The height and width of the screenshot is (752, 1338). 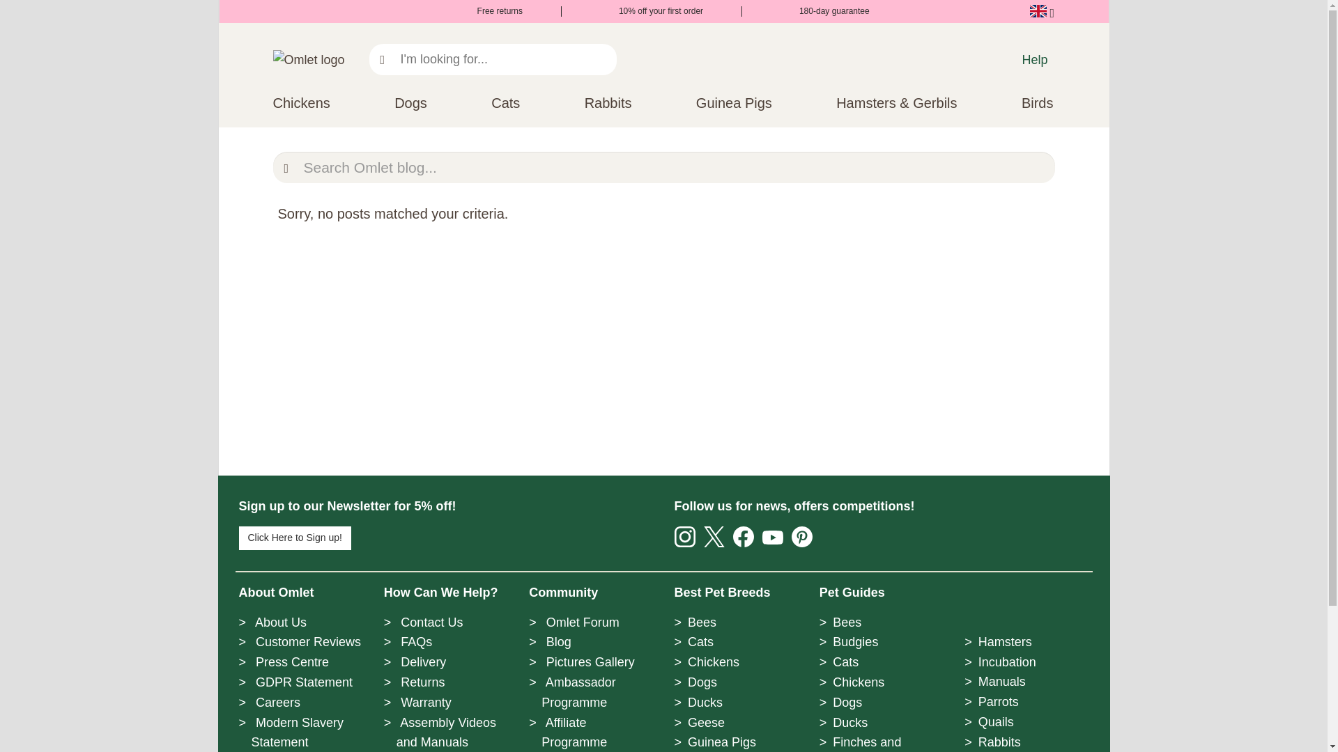 I want to click on Chickens, so click(x=301, y=103).